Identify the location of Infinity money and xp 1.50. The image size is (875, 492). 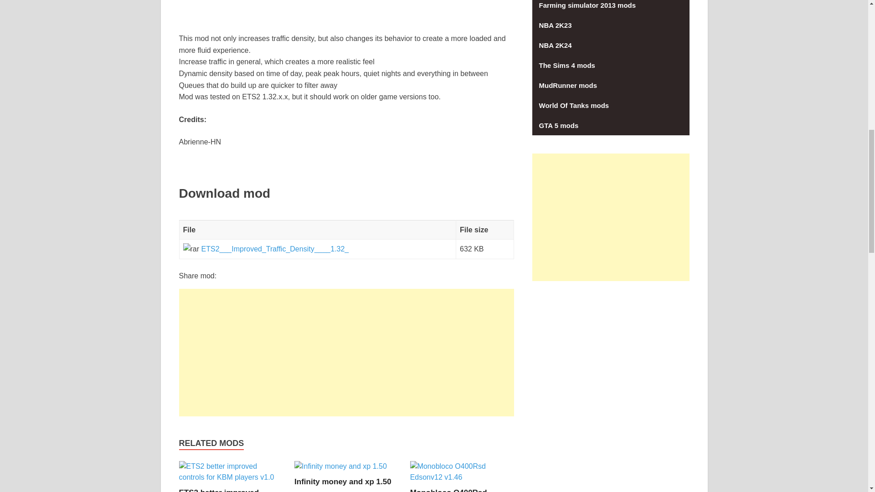
(340, 466).